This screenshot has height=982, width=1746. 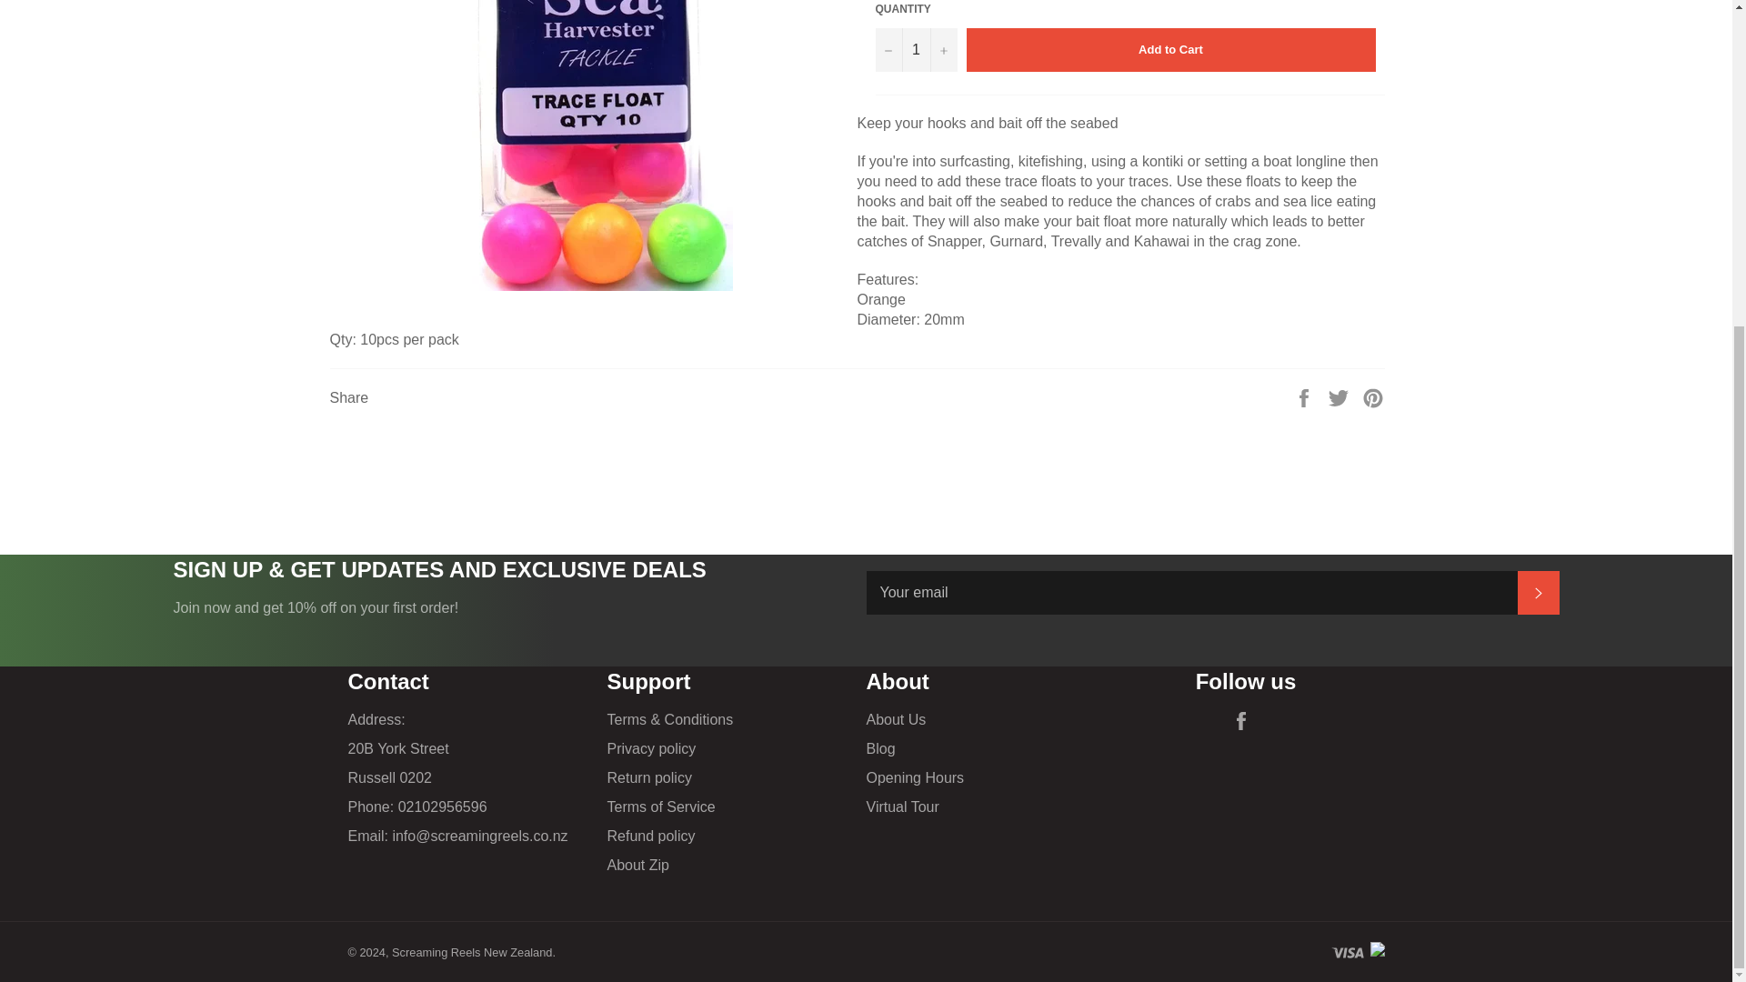 I want to click on Share on Facebook, so click(x=1306, y=397).